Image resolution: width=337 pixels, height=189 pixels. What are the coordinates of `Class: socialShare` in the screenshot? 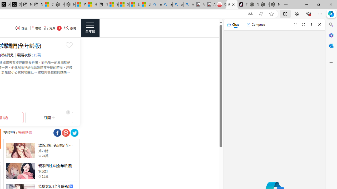 It's located at (74, 133).